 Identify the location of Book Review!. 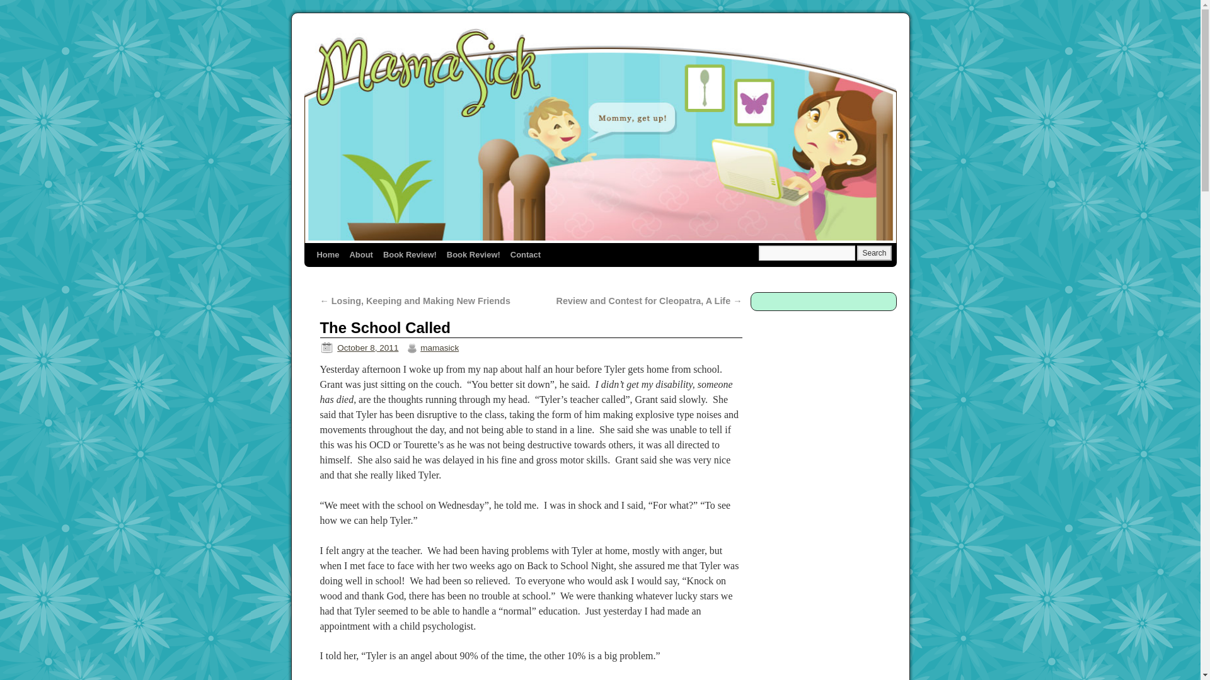
(410, 254).